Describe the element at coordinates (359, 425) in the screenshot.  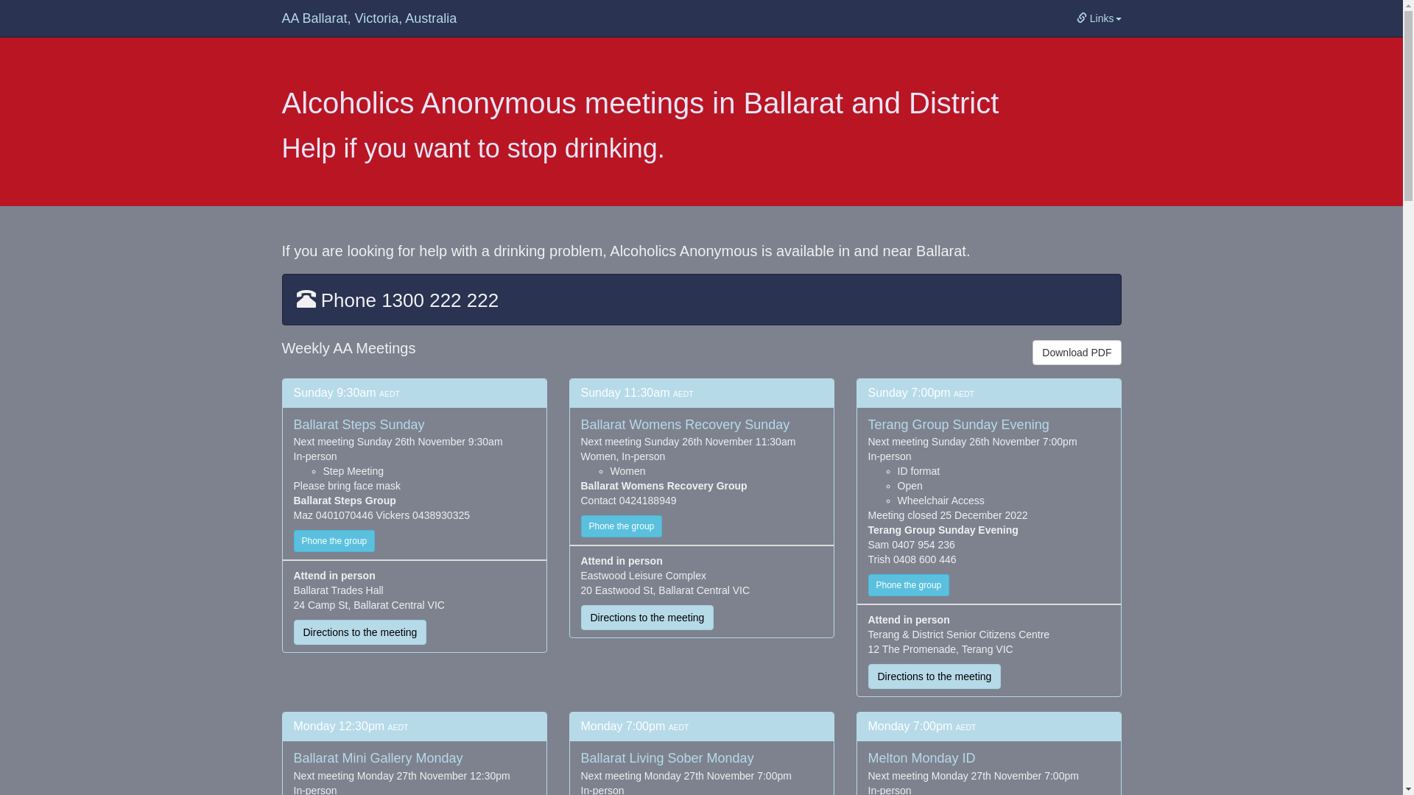
I see `Ballarat Steps Sunday` at that location.